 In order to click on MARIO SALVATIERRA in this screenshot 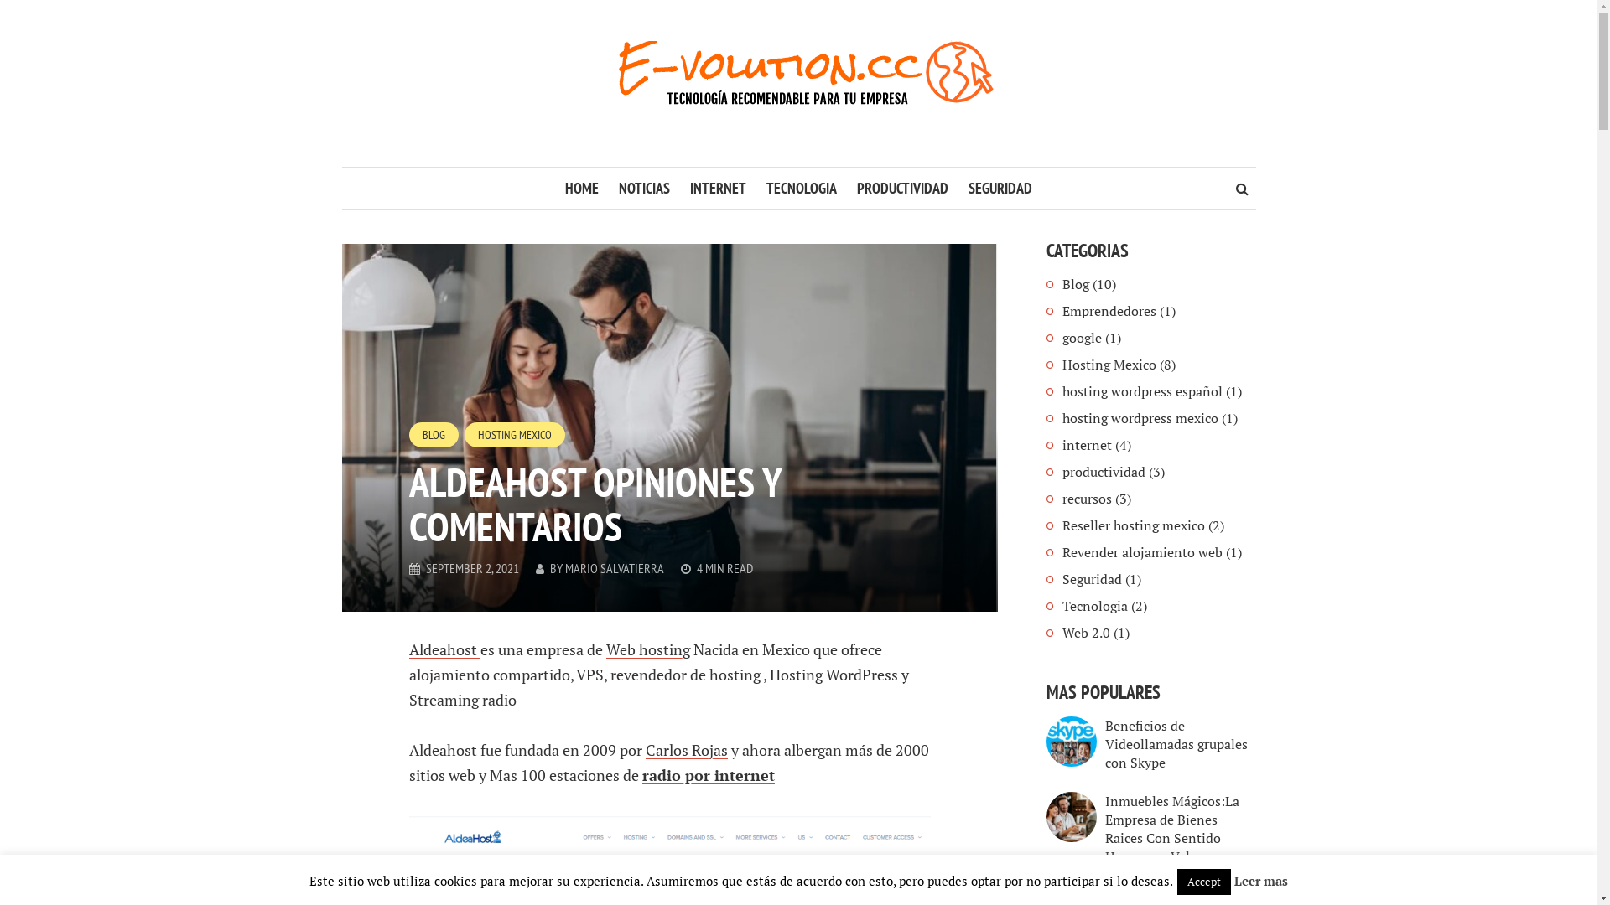, I will do `click(615, 568)`.